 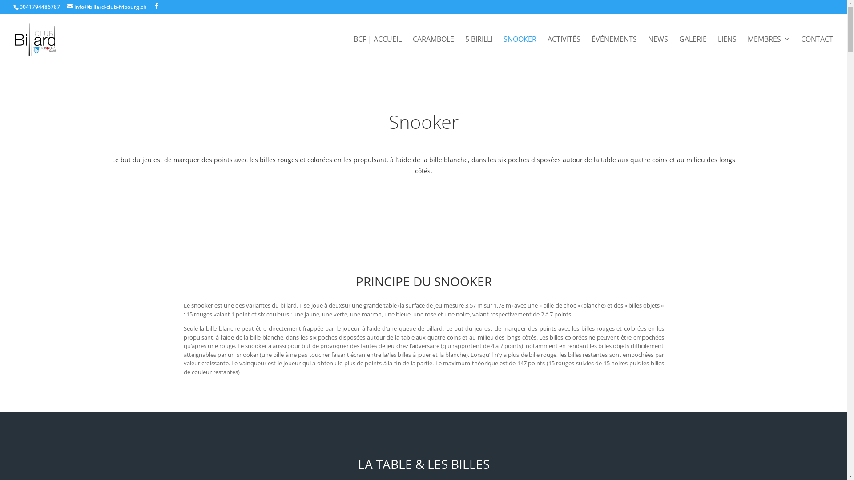 What do you see at coordinates (378, 51) in the screenshot?
I see `BCF | ACCUEIL` at bounding box center [378, 51].